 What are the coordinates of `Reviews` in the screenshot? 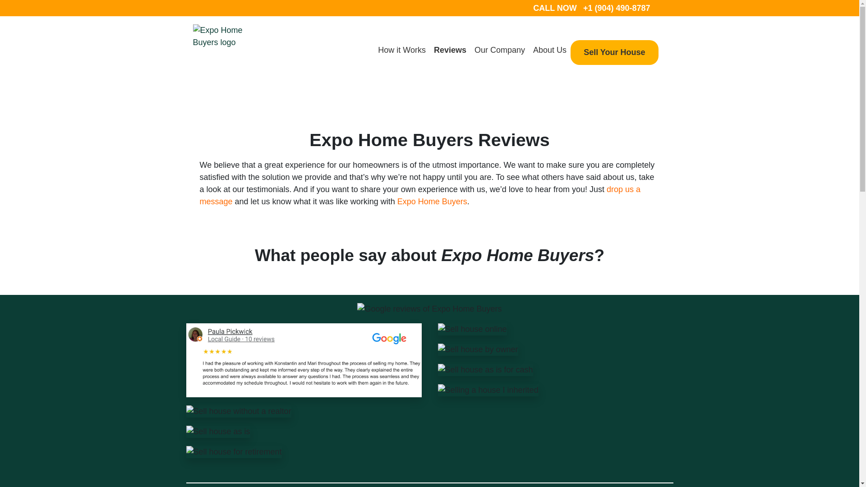 It's located at (450, 50).